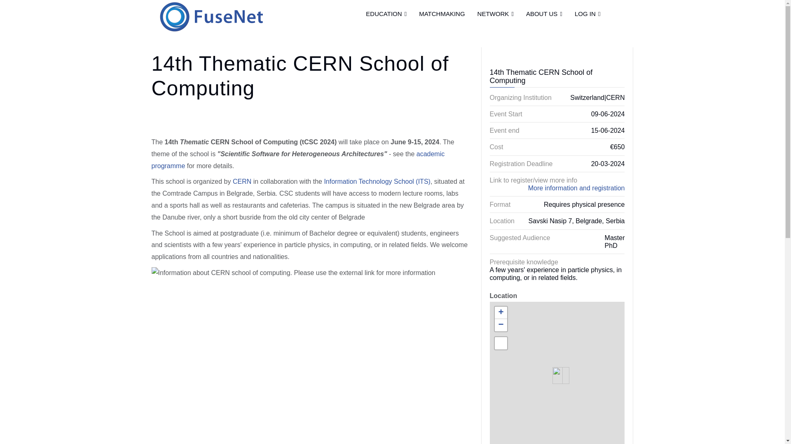 This screenshot has width=791, height=444. I want to click on Zoom out, so click(501, 325).